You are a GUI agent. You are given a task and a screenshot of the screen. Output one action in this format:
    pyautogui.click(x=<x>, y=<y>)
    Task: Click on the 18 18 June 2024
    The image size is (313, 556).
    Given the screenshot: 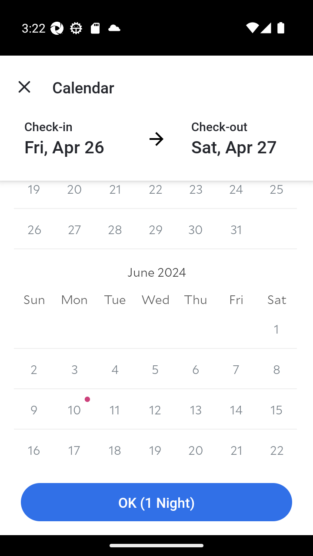 What is the action you would take?
    pyautogui.click(x=115, y=449)
    